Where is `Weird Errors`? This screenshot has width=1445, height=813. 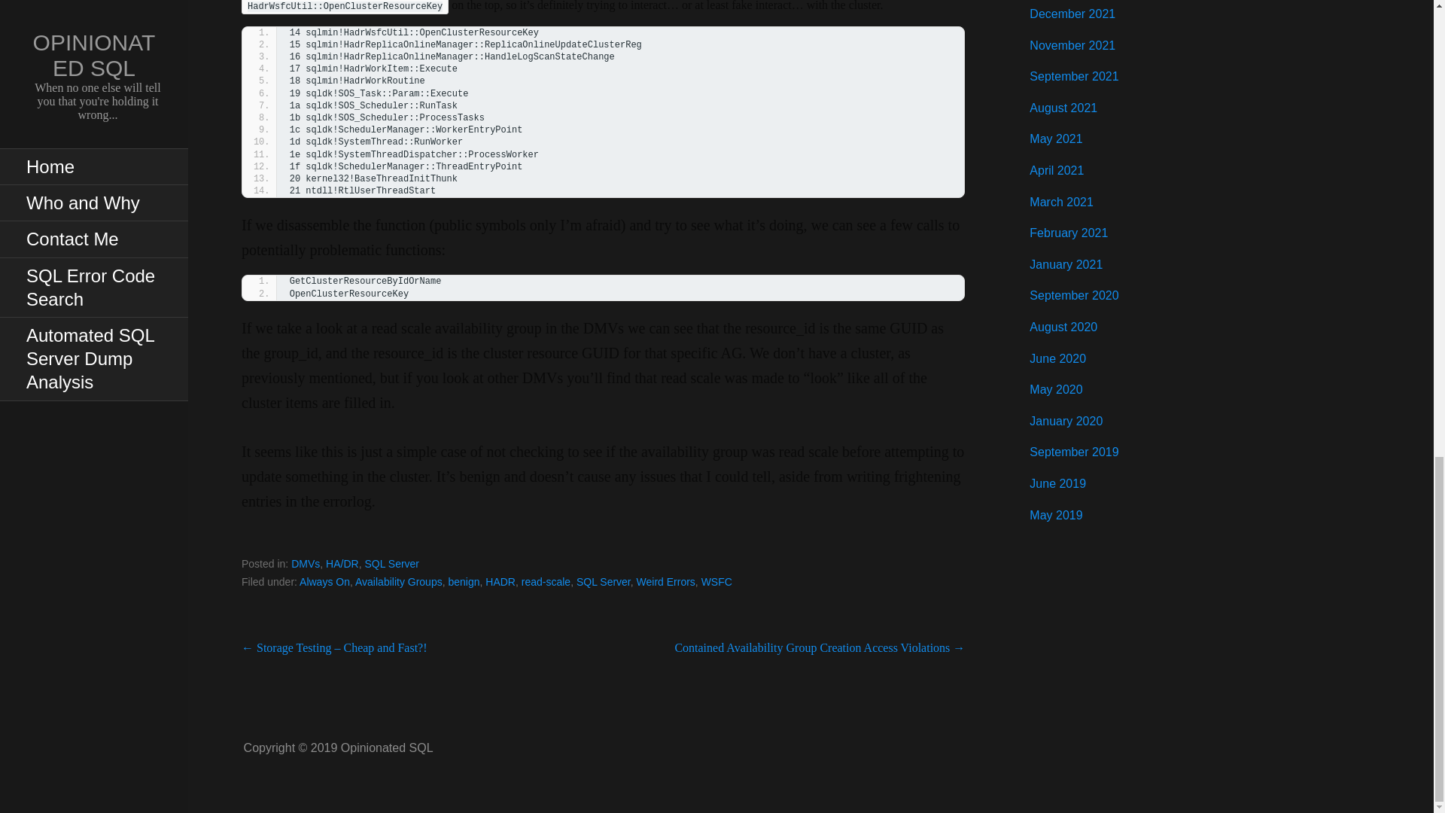 Weird Errors is located at coordinates (665, 581).